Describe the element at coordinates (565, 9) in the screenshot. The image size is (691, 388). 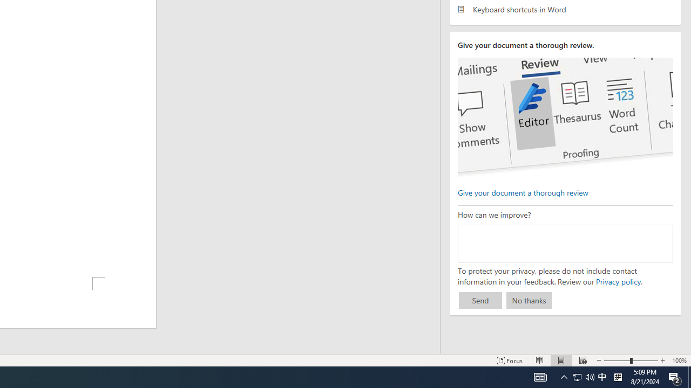
I see `Keyboard shortcuts in Word` at that location.